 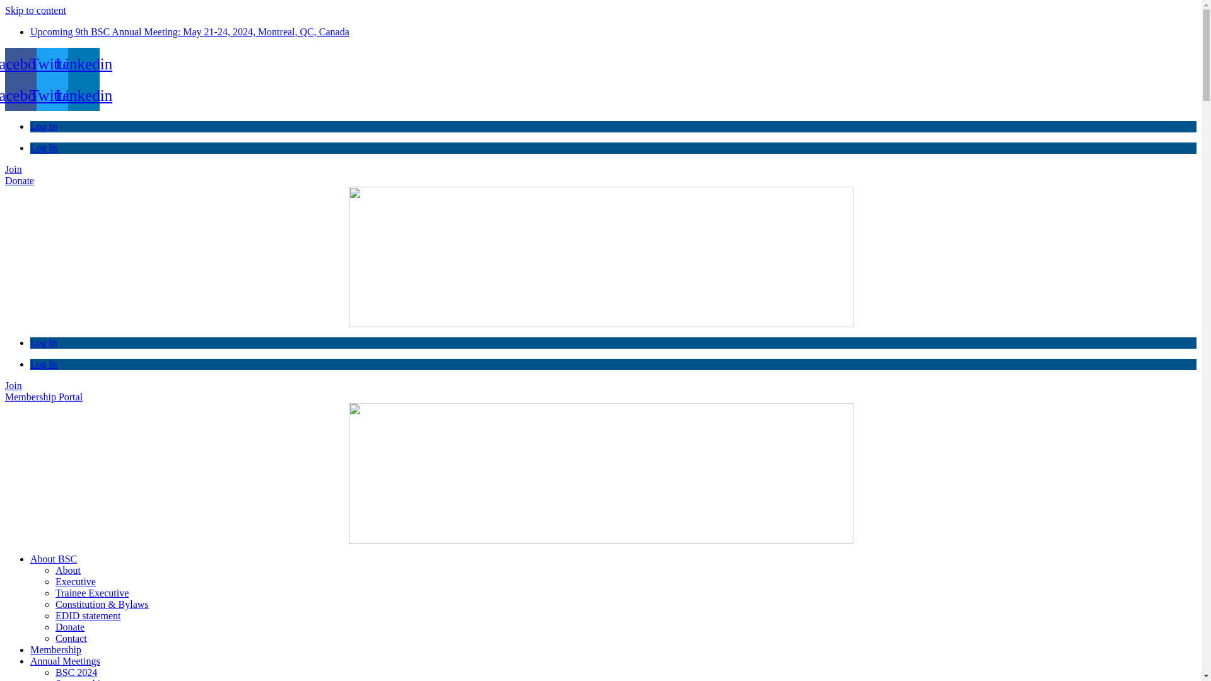 I want to click on Trainee Executive, so click(x=92, y=593).